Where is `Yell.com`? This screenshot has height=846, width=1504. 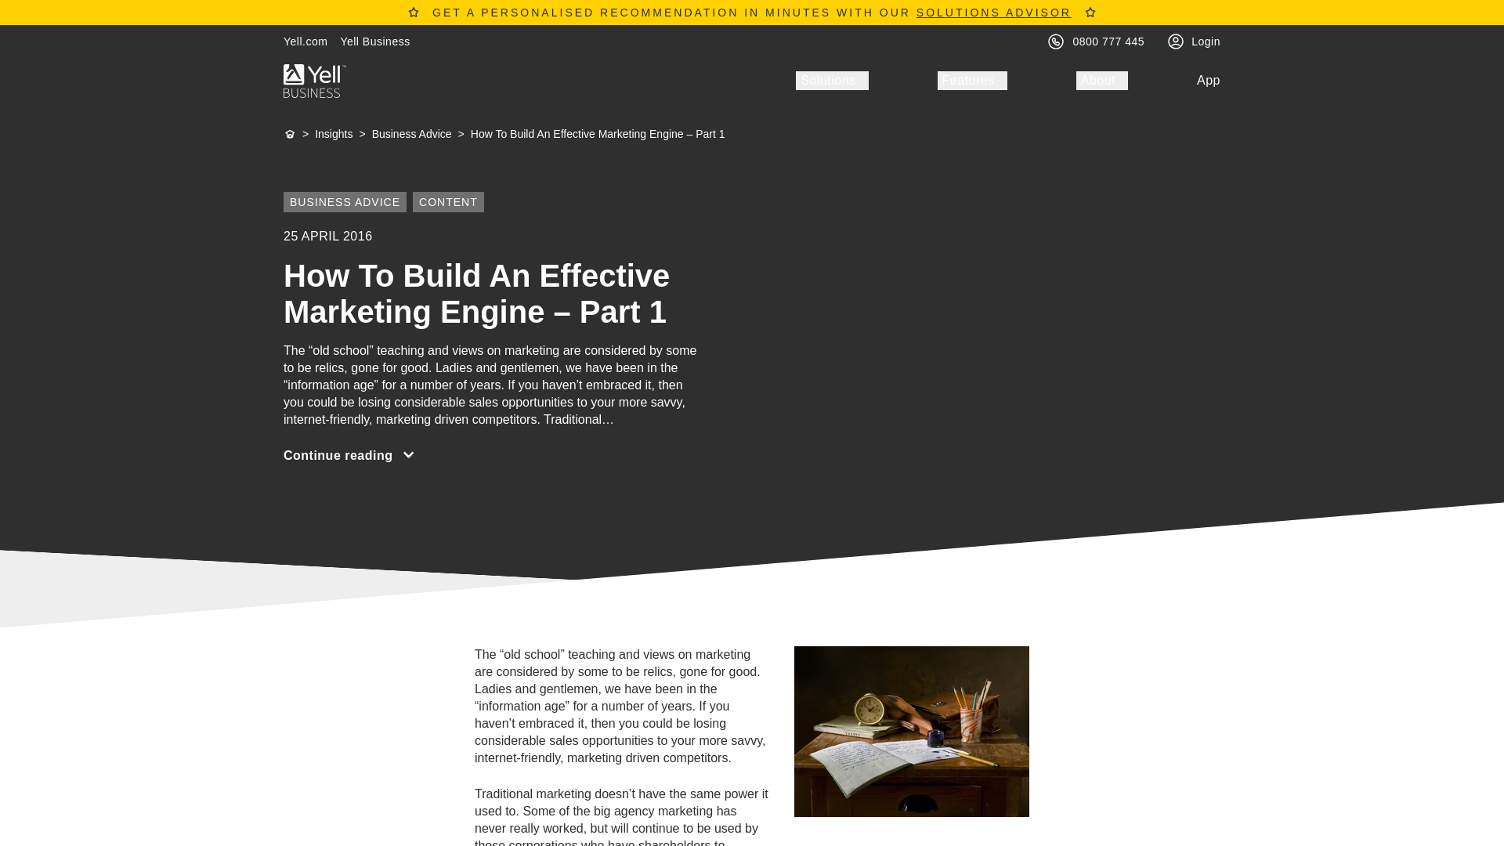
Yell.com is located at coordinates (305, 41).